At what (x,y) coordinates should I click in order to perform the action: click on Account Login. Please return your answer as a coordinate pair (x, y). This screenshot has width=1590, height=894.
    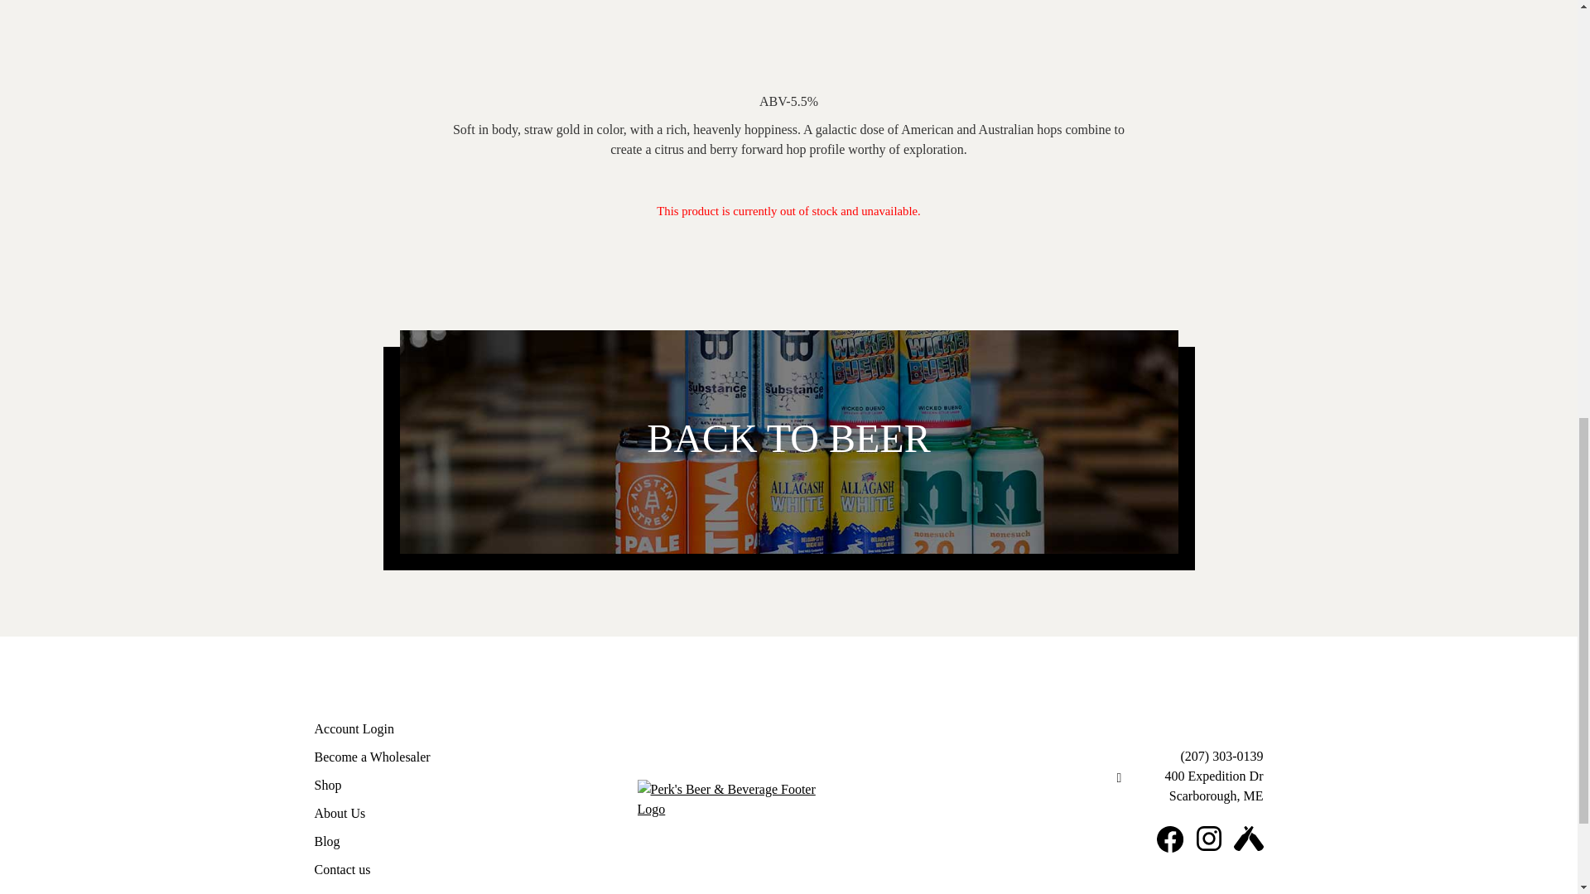
    Looking at the image, I should click on (354, 728).